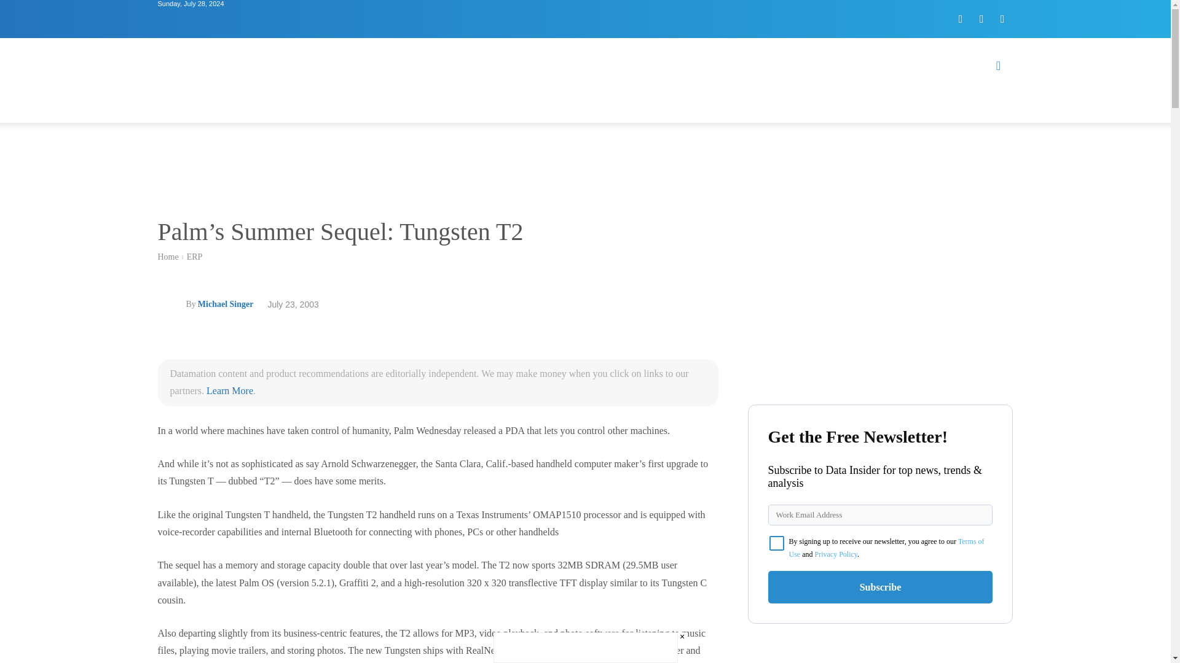  Describe the element at coordinates (194, 257) in the screenshot. I see `ERP` at that location.